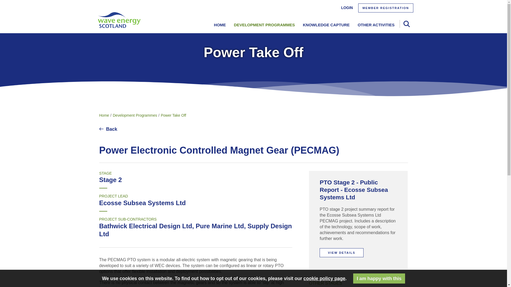 This screenshot has height=287, width=511. I want to click on cookie policy page, so click(324, 278).